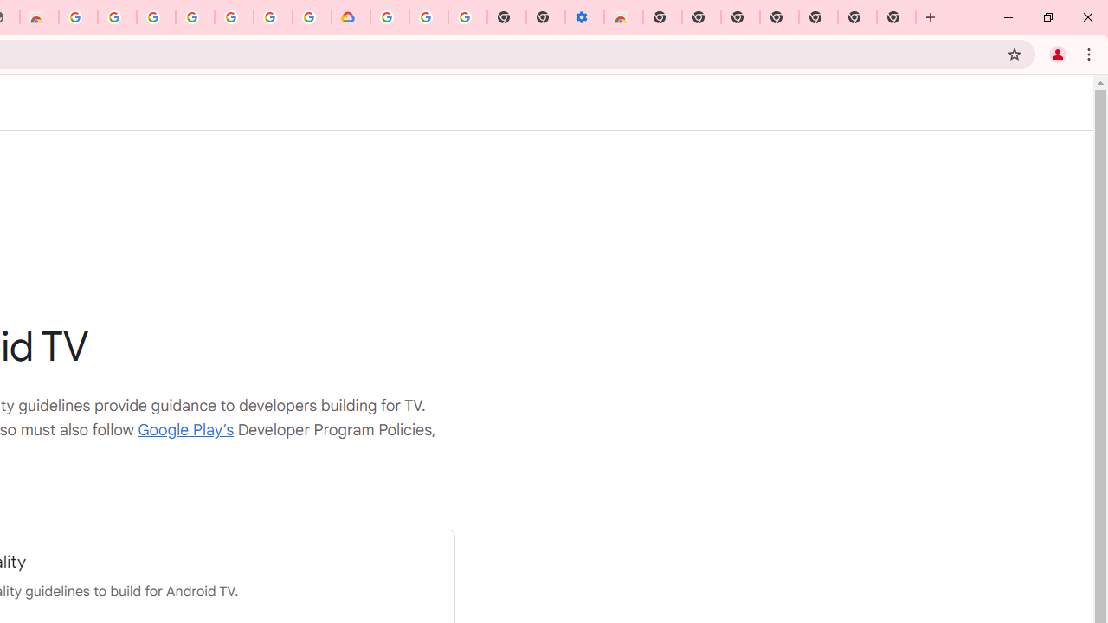  What do you see at coordinates (116, 17) in the screenshot?
I see `Ad Settings` at bounding box center [116, 17].